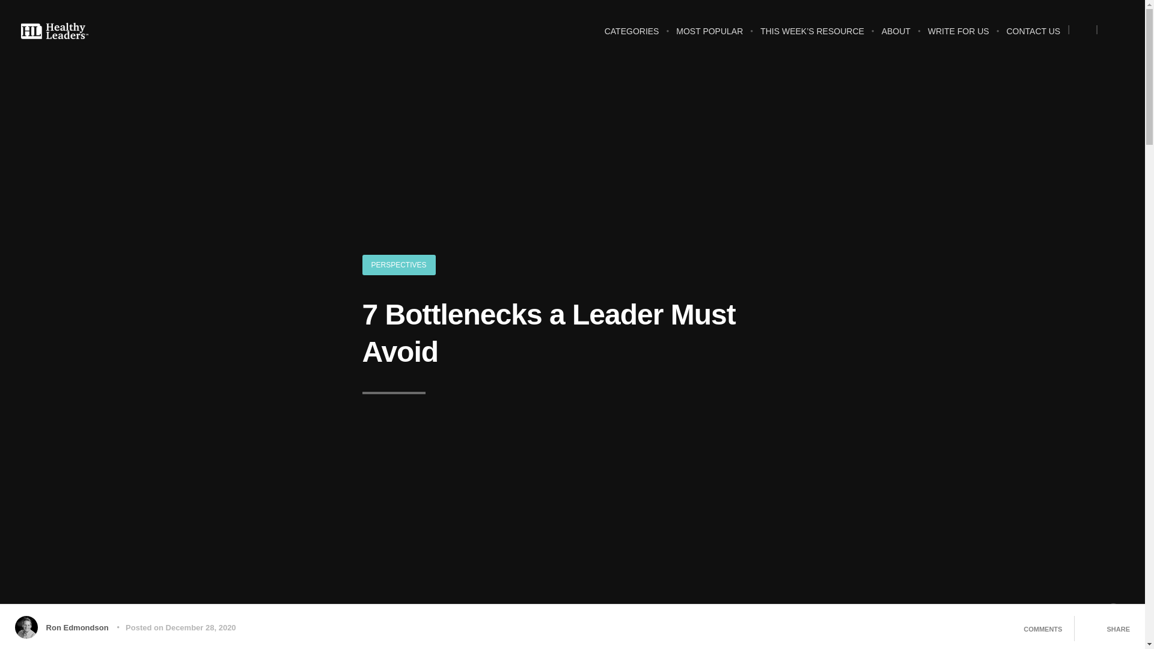  Describe the element at coordinates (959, 35) in the screenshot. I see `WRITE FOR US` at that location.